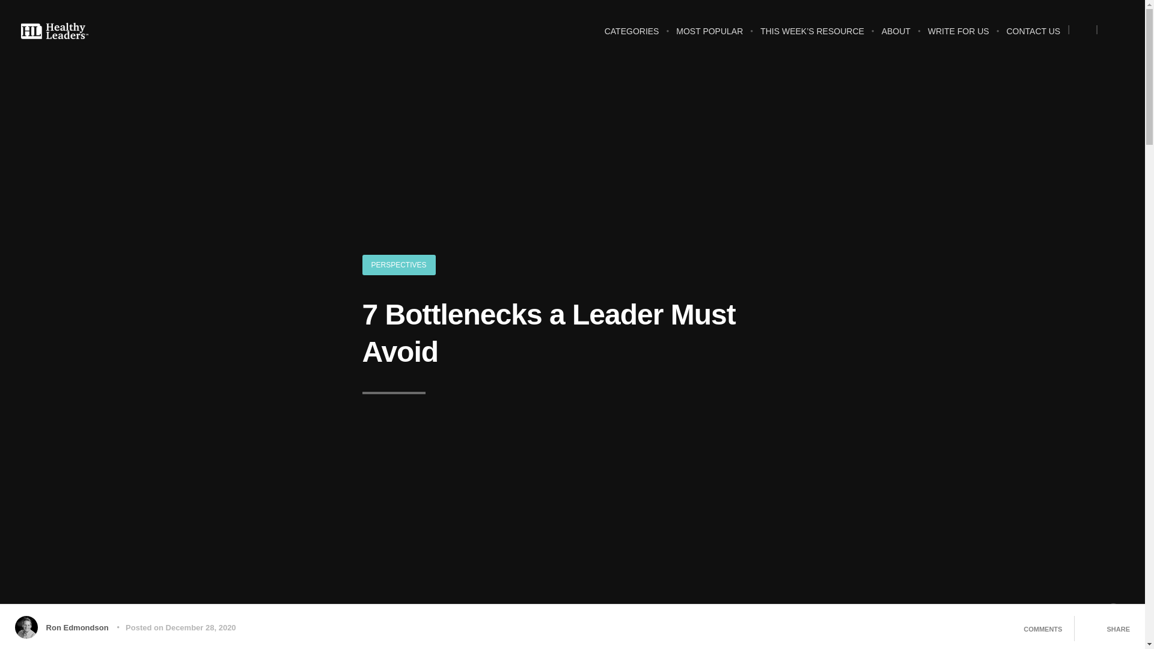  Describe the element at coordinates (959, 35) in the screenshot. I see `WRITE FOR US` at that location.